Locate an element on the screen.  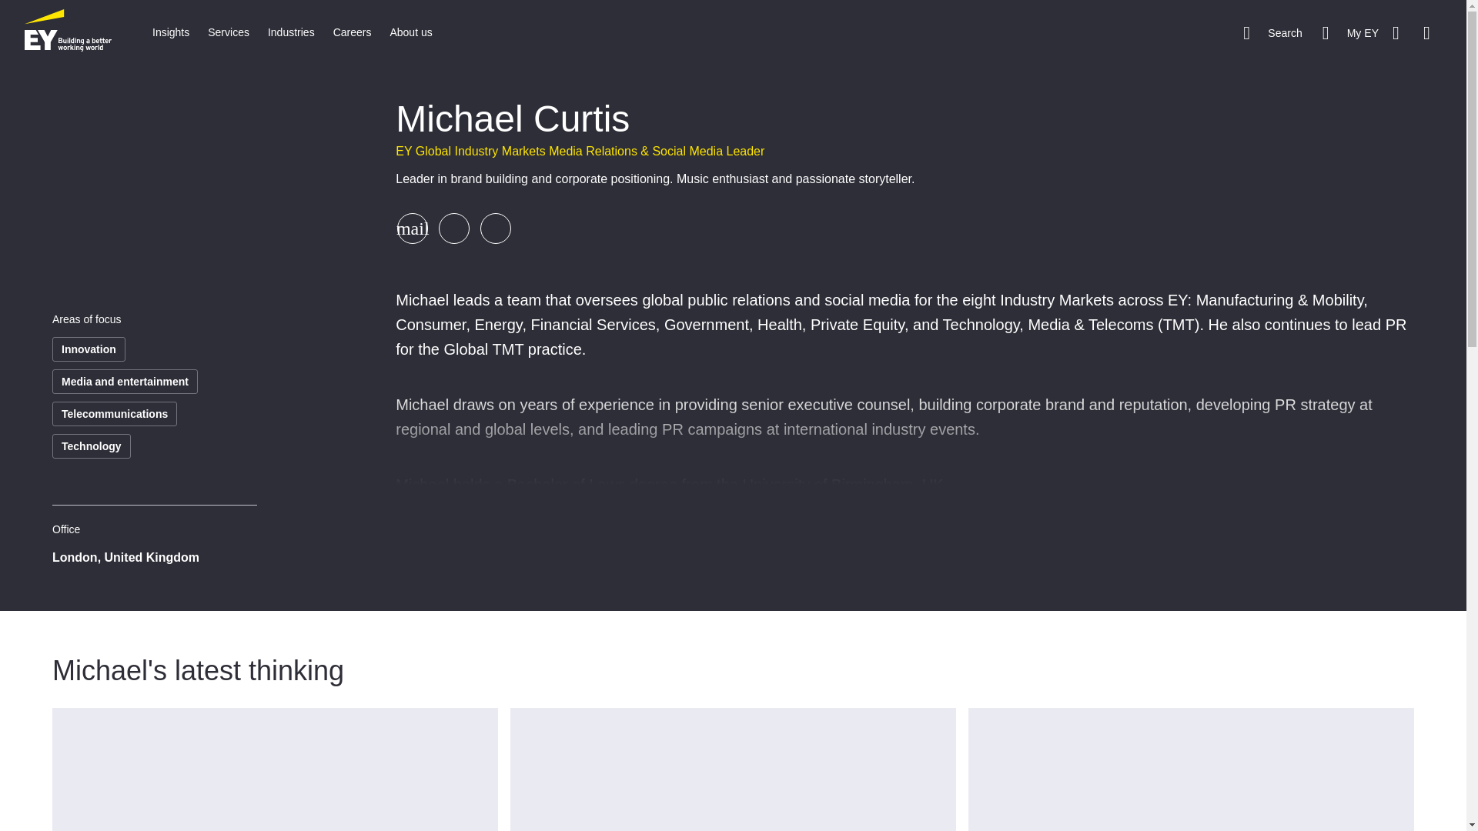
My EY is located at coordinates (1350, 32).